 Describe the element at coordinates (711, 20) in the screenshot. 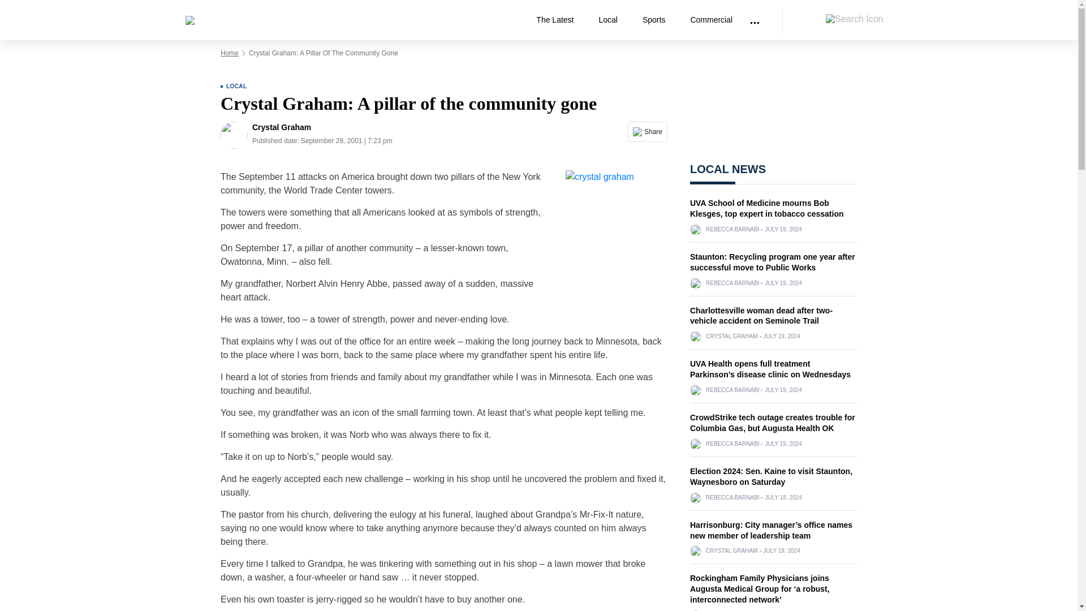

I see `Commercial` at that location.